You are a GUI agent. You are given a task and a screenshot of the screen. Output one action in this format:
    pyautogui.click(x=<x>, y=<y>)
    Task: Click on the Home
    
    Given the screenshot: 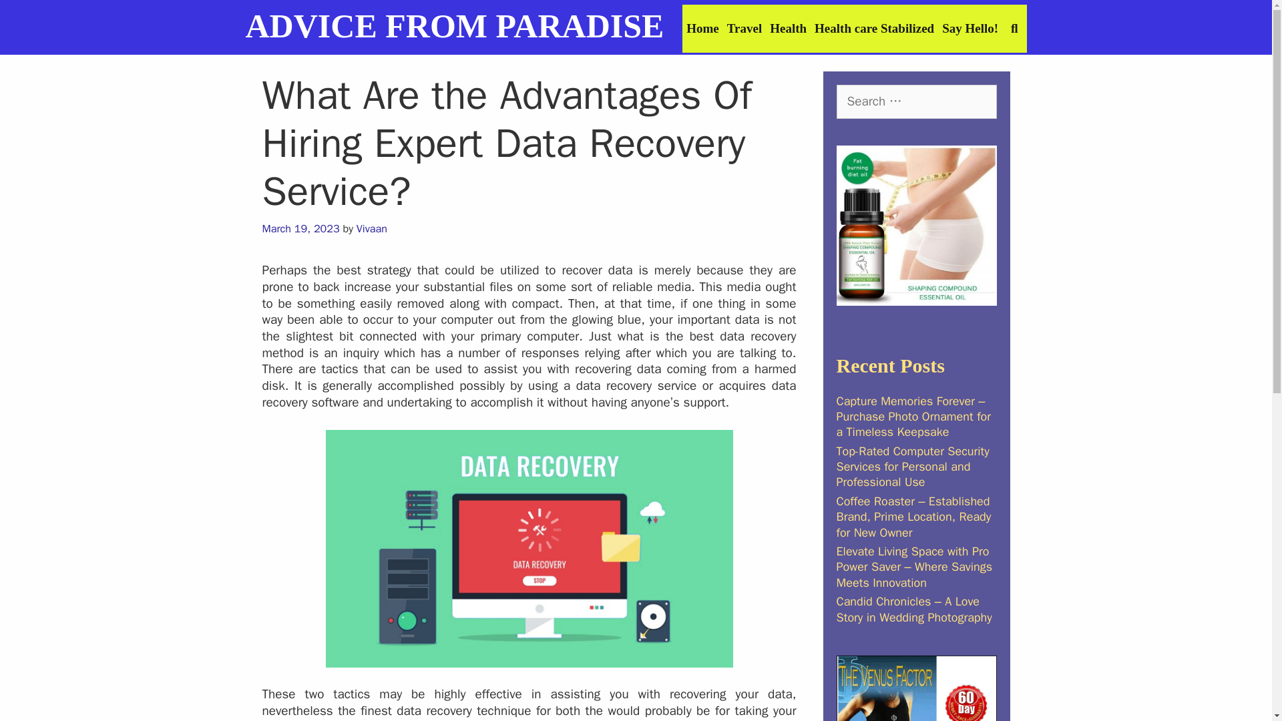 What is the action you would take?
    pyautogui.click(x=702, y=28)
    